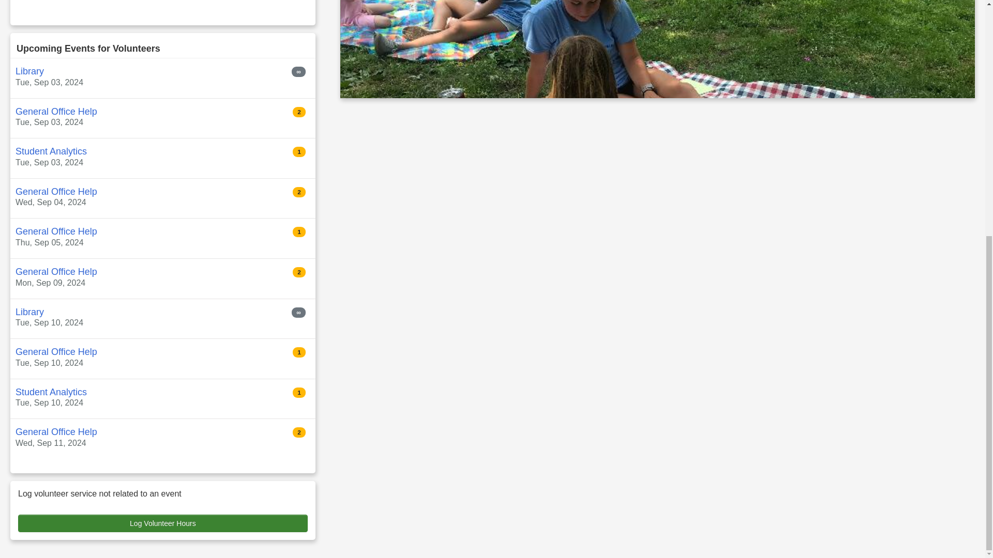 The image size is (993, 558). Describe the element at coordinates (298, 312) in the screenshot. I see `Unlimited` at that location.